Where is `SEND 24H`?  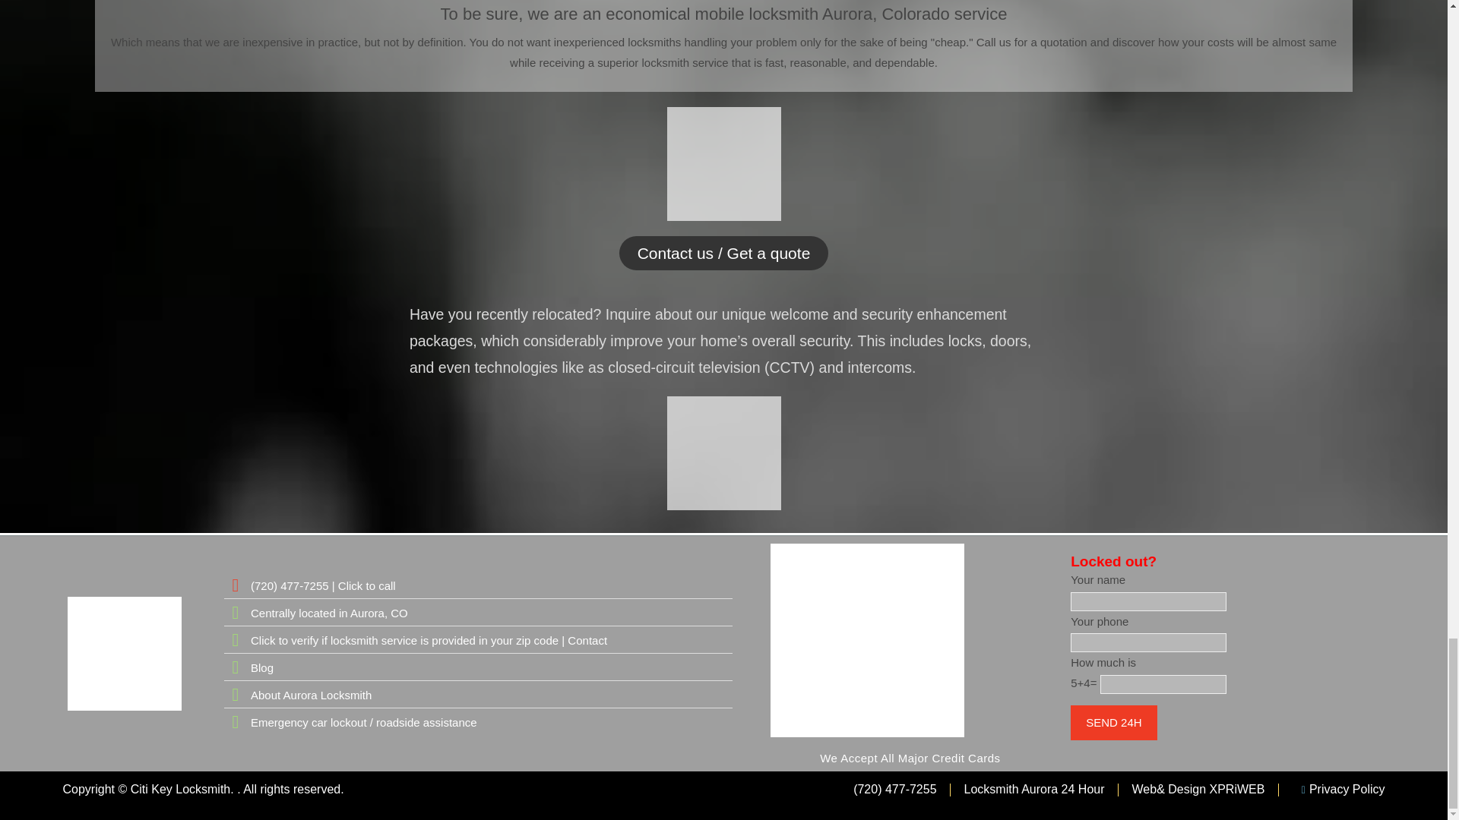
SEND 24H is located at coordinates (1114, 723).